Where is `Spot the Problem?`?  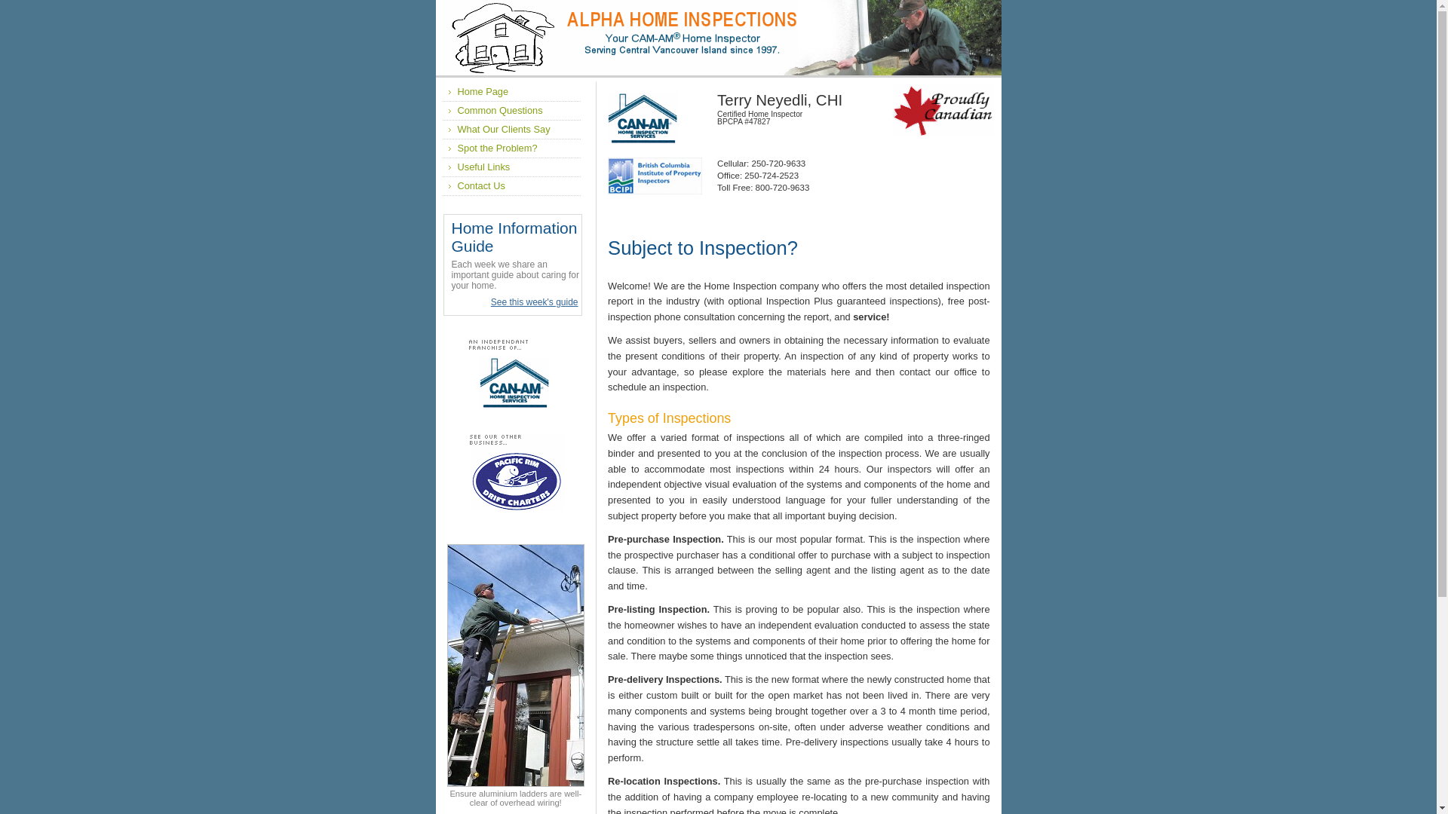 Spot the Problem? is located at coordinates (489, 148).